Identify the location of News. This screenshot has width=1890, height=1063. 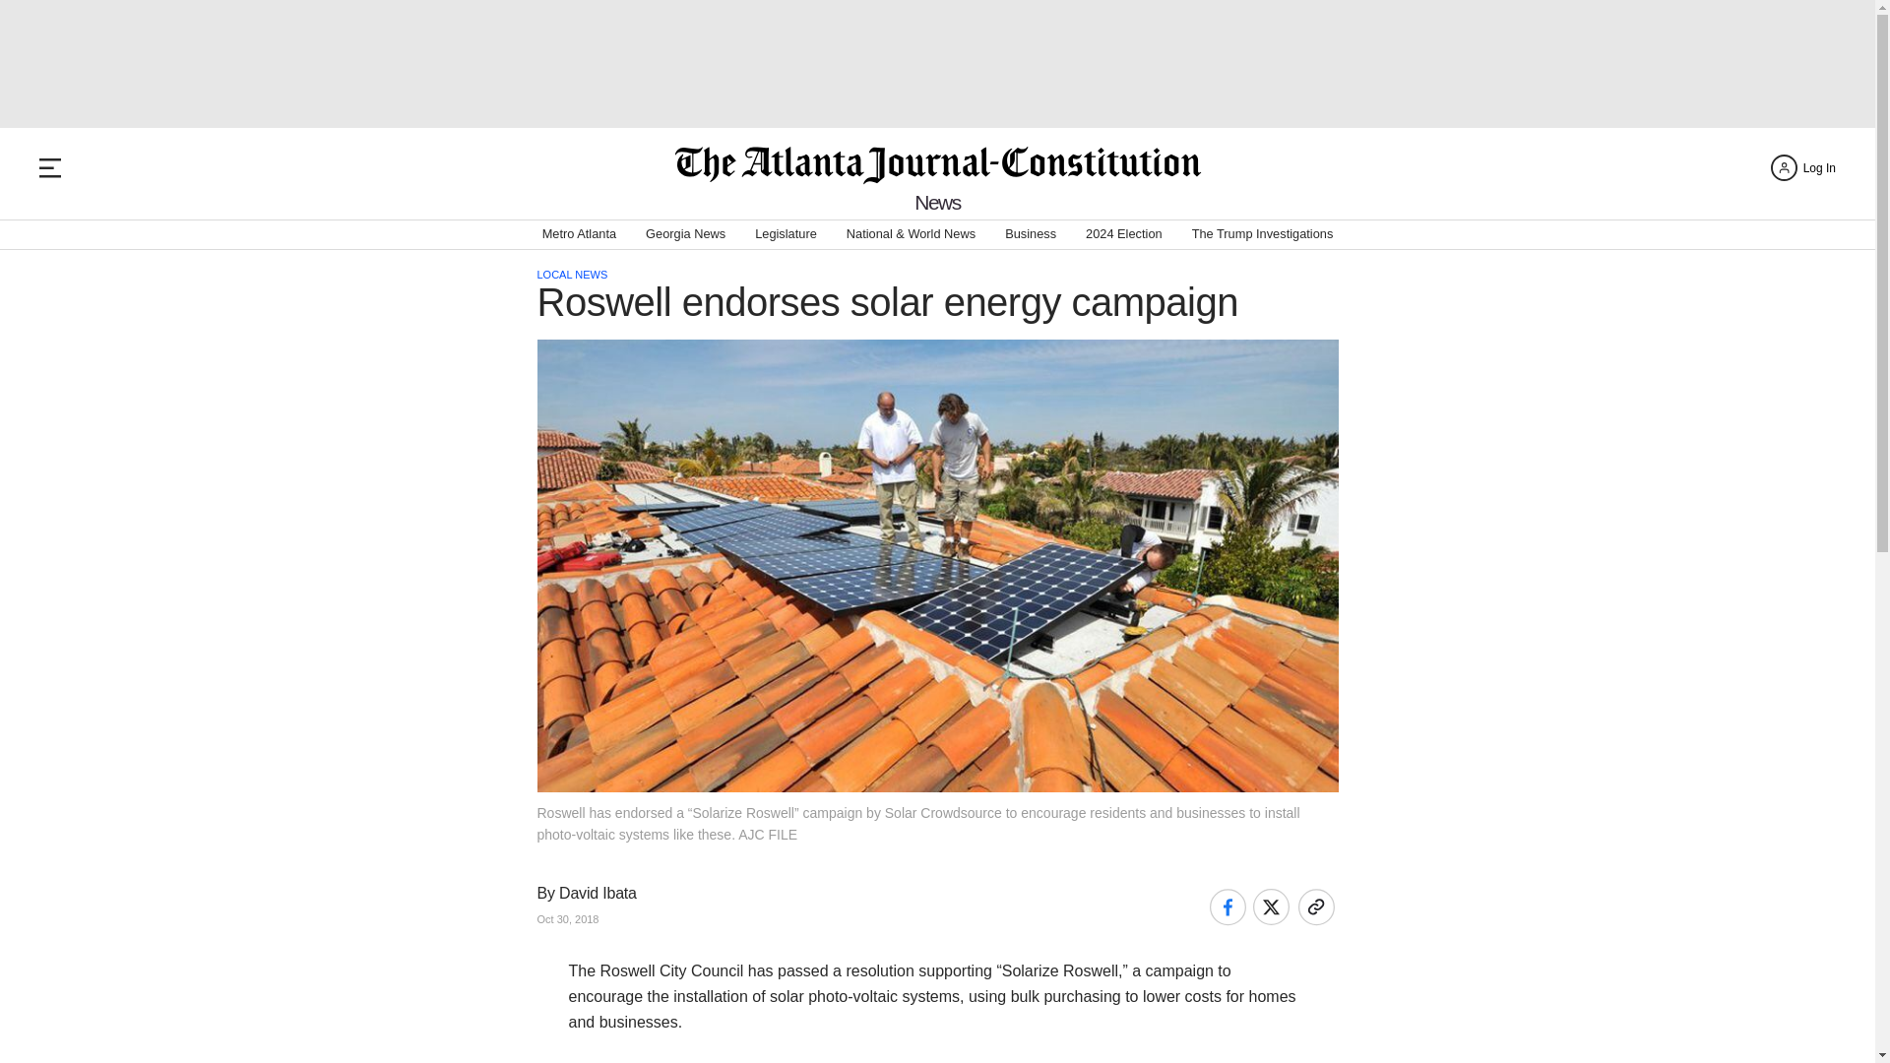
(937, 203).